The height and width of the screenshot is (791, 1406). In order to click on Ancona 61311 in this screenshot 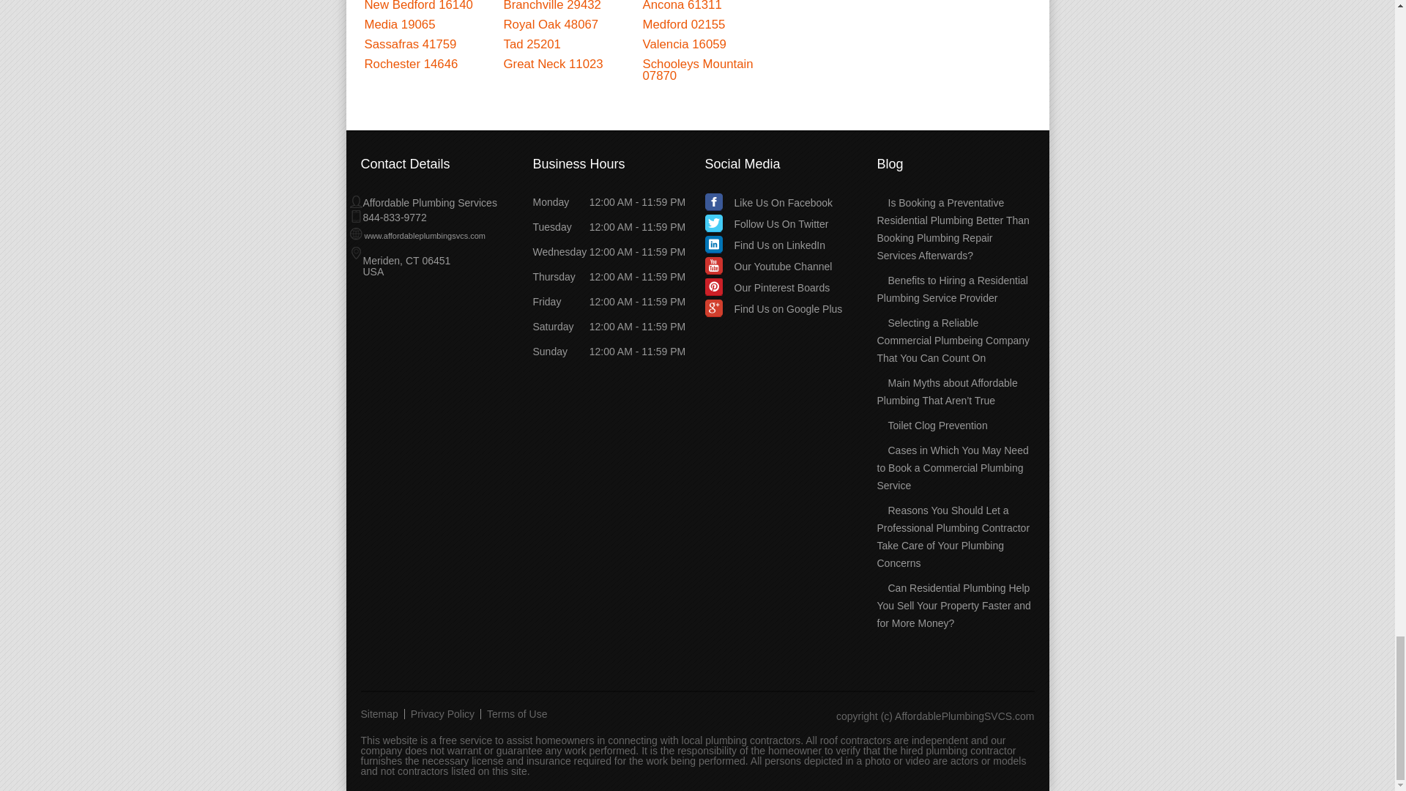, I will do `click(682, 6)`.